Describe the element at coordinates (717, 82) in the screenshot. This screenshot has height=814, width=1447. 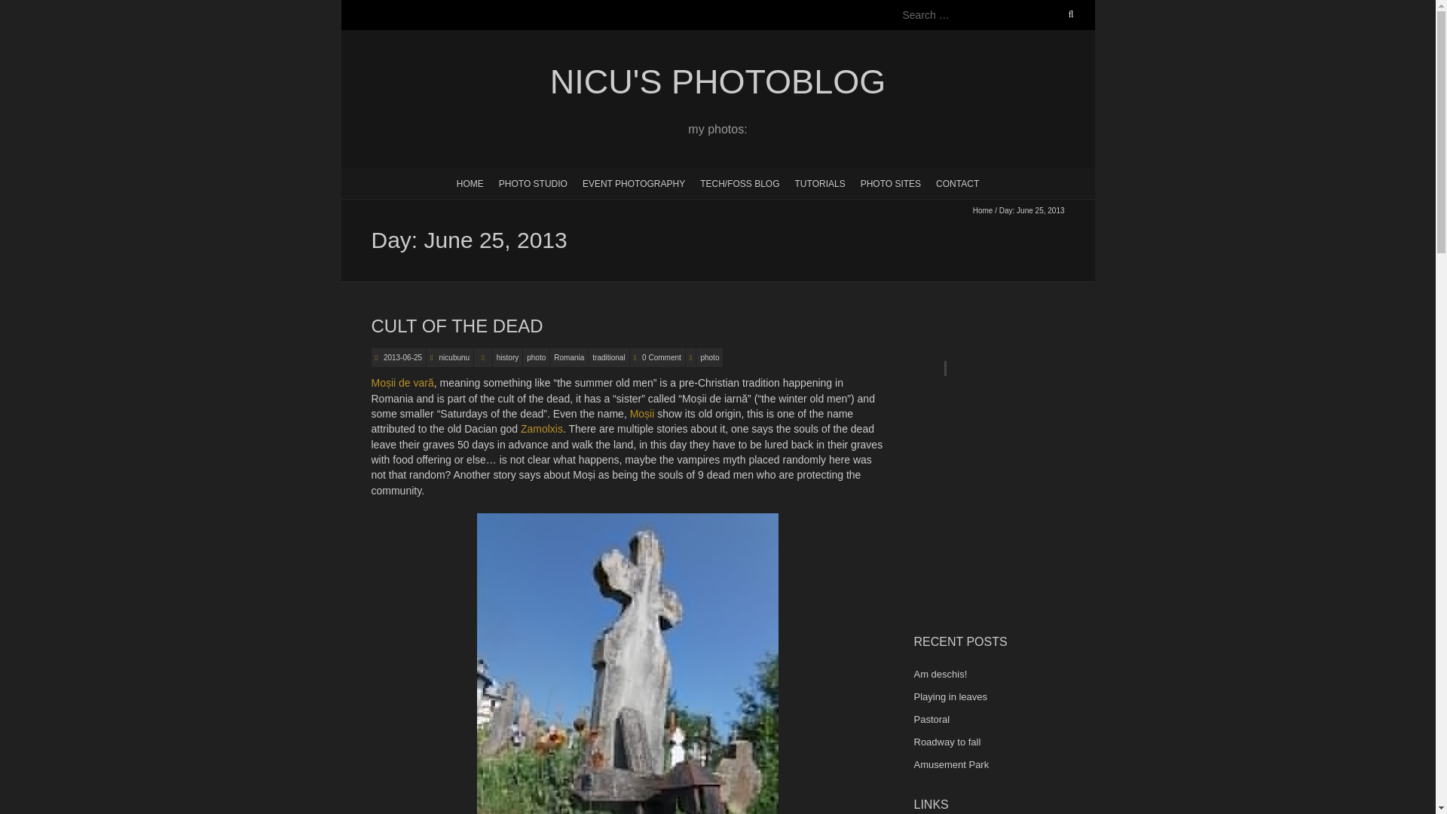
I see `nicu's photoblog` at that location.